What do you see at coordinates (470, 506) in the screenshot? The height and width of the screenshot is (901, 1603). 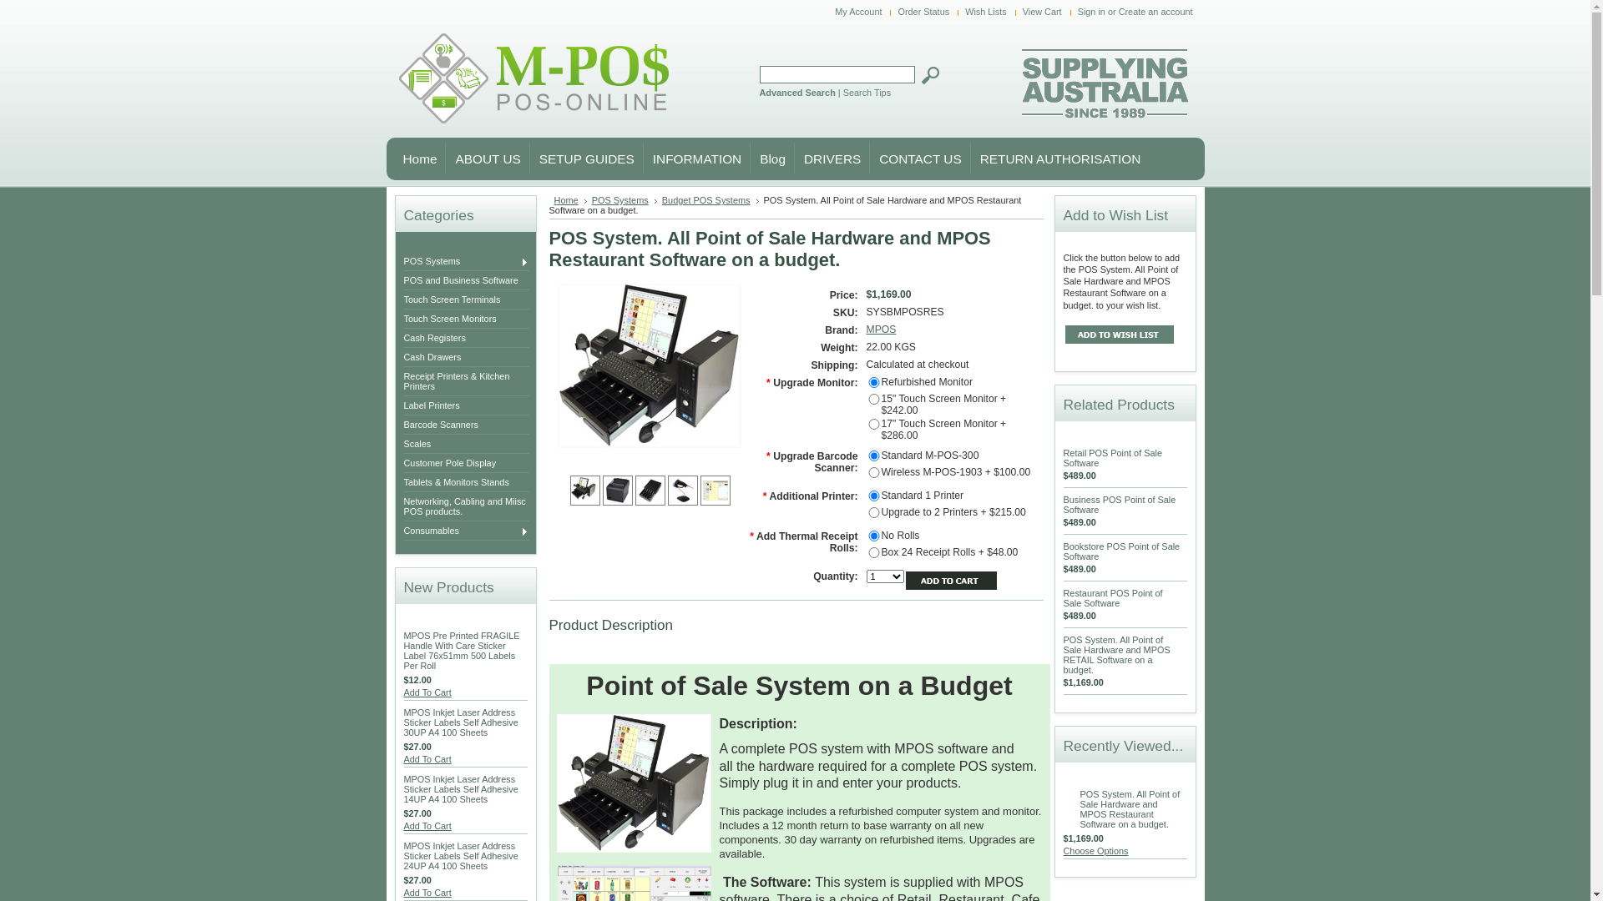 I see `Networking, Cabling and Miisc POS products.` at bounding box center [470, 506].